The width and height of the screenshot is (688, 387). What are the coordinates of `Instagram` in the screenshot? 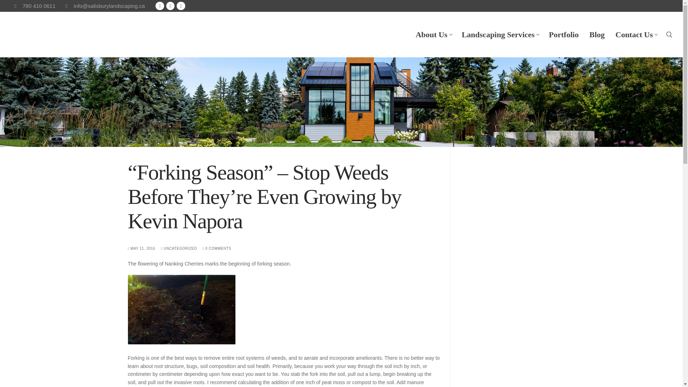 It's located at (597, 34).